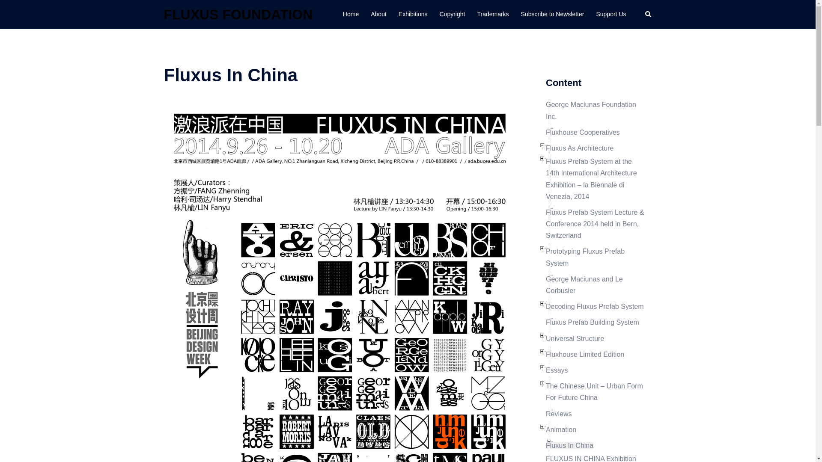 The height and width of the screenshot is (462, 822). What do you see at coordinates (611, 15) in the screenshot?
I see `Support Us` at bounding box center [611, 15].